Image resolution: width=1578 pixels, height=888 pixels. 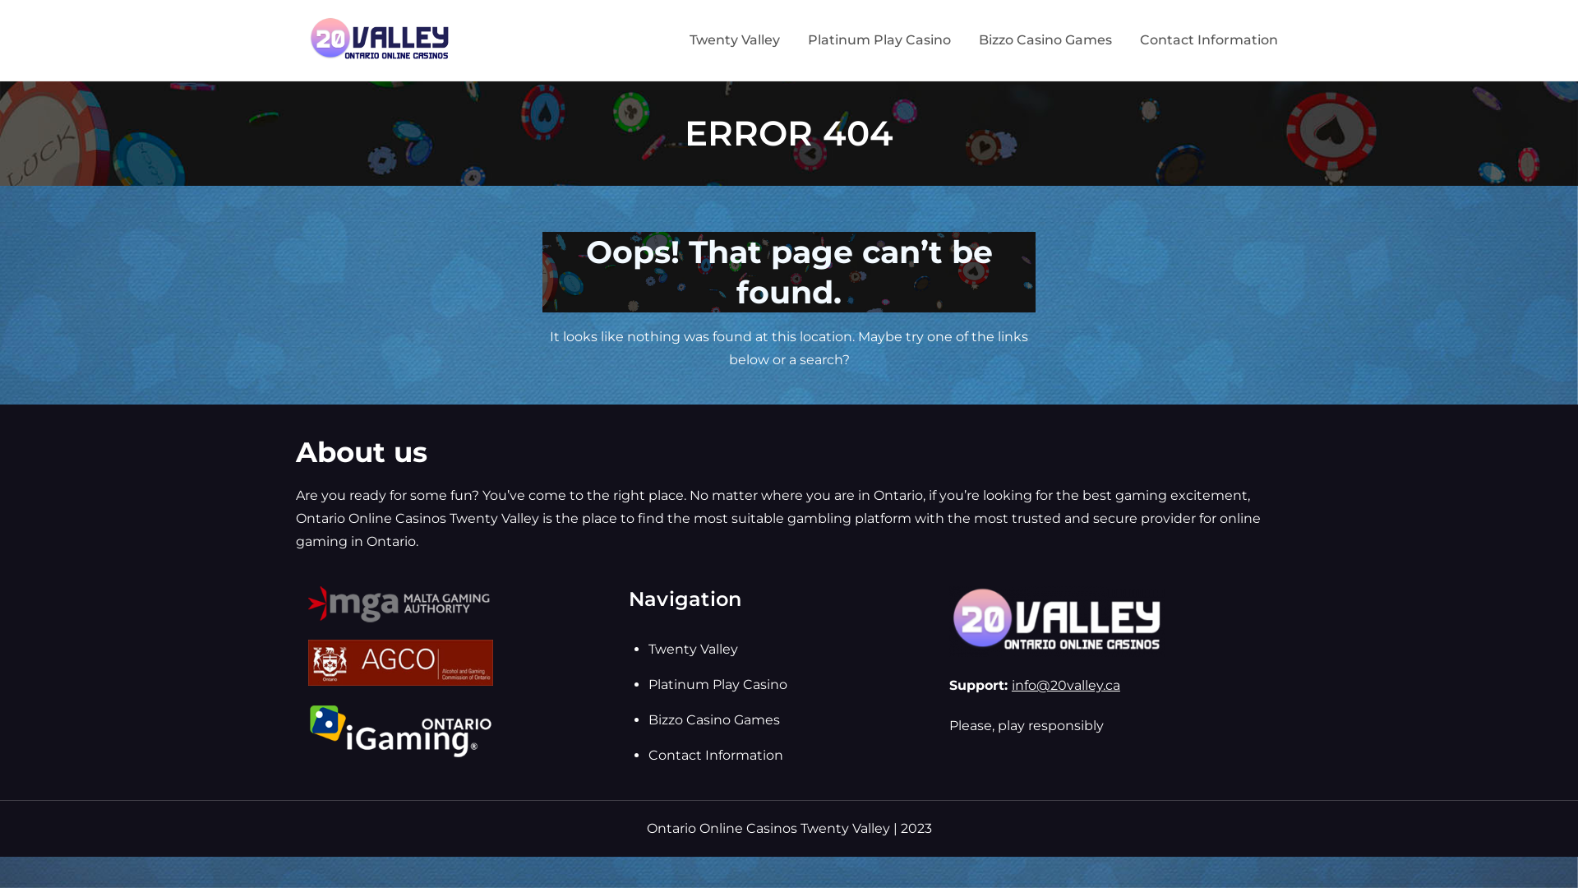 I want to click on Bizzo Casino Games, so click(x=1045, y=40).